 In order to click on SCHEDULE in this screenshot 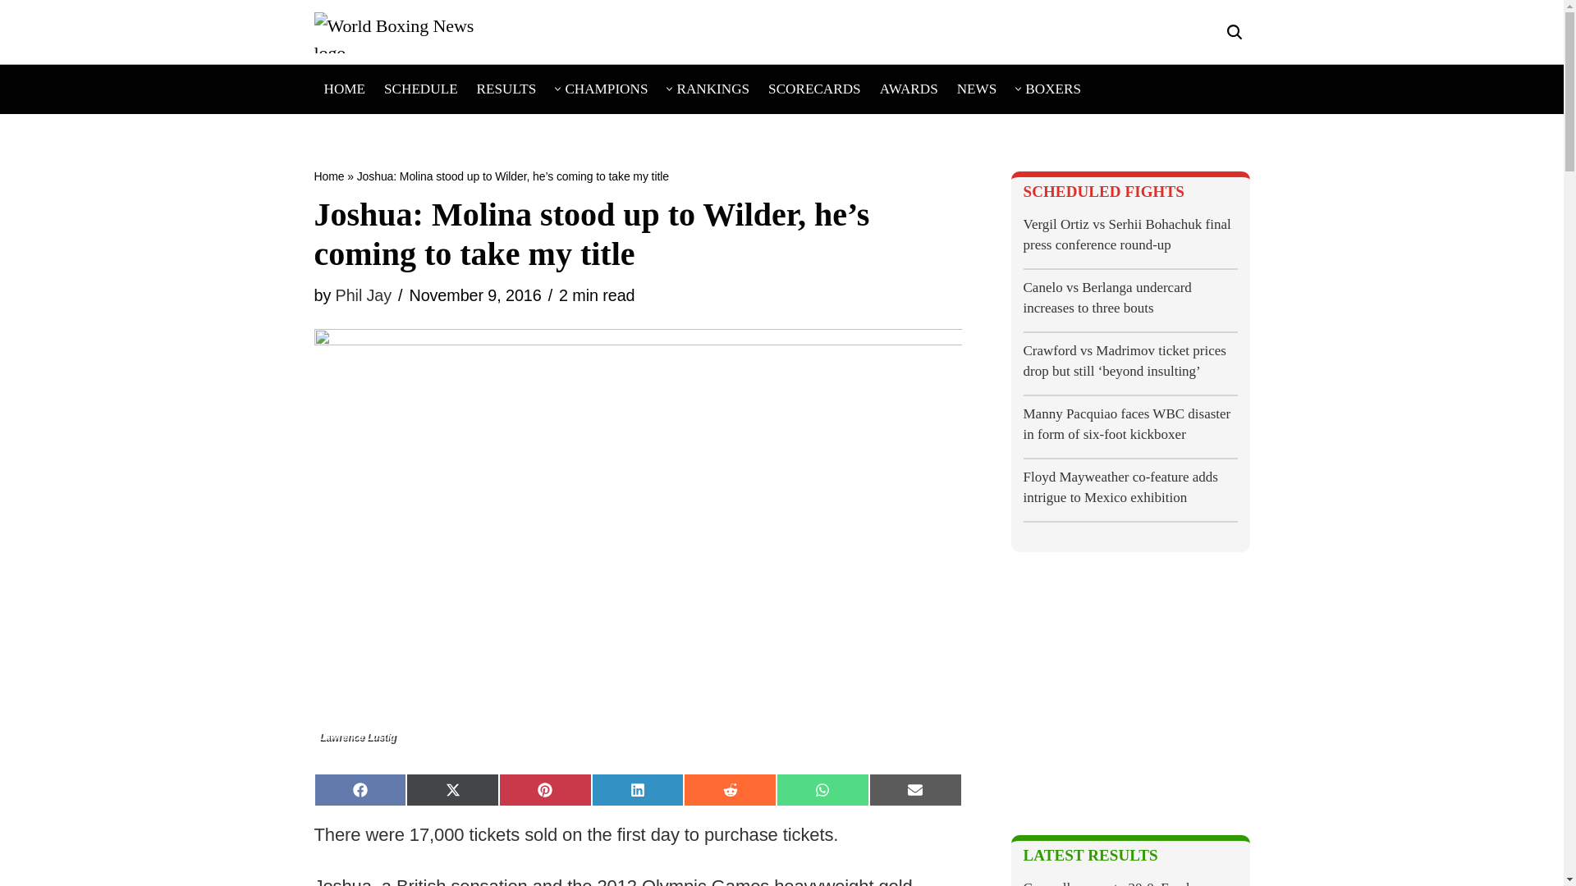, I will do `click(421, 89)`.